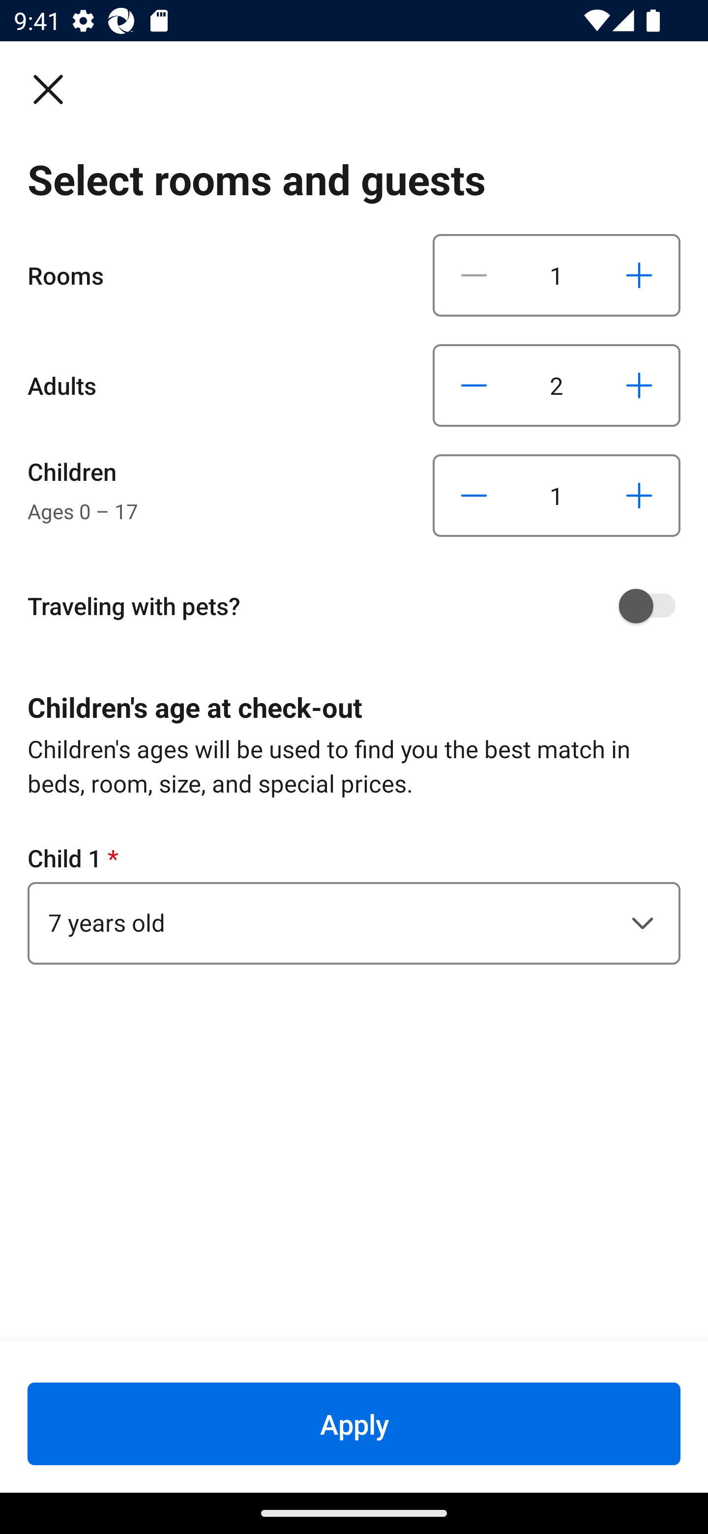 Image resolution: width=708 pixels, height=1534 pixels. What do you see at coordinates (639, 496) in the screenshot?
I see `Increase` at bounding box center [639, 496].